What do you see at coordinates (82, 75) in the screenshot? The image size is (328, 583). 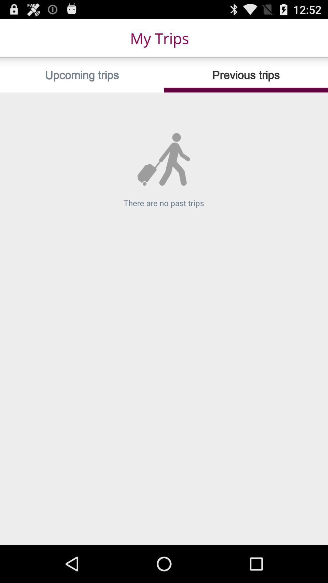 I see `swipe until upcoming trips icon` at bounding box center [82, 75].